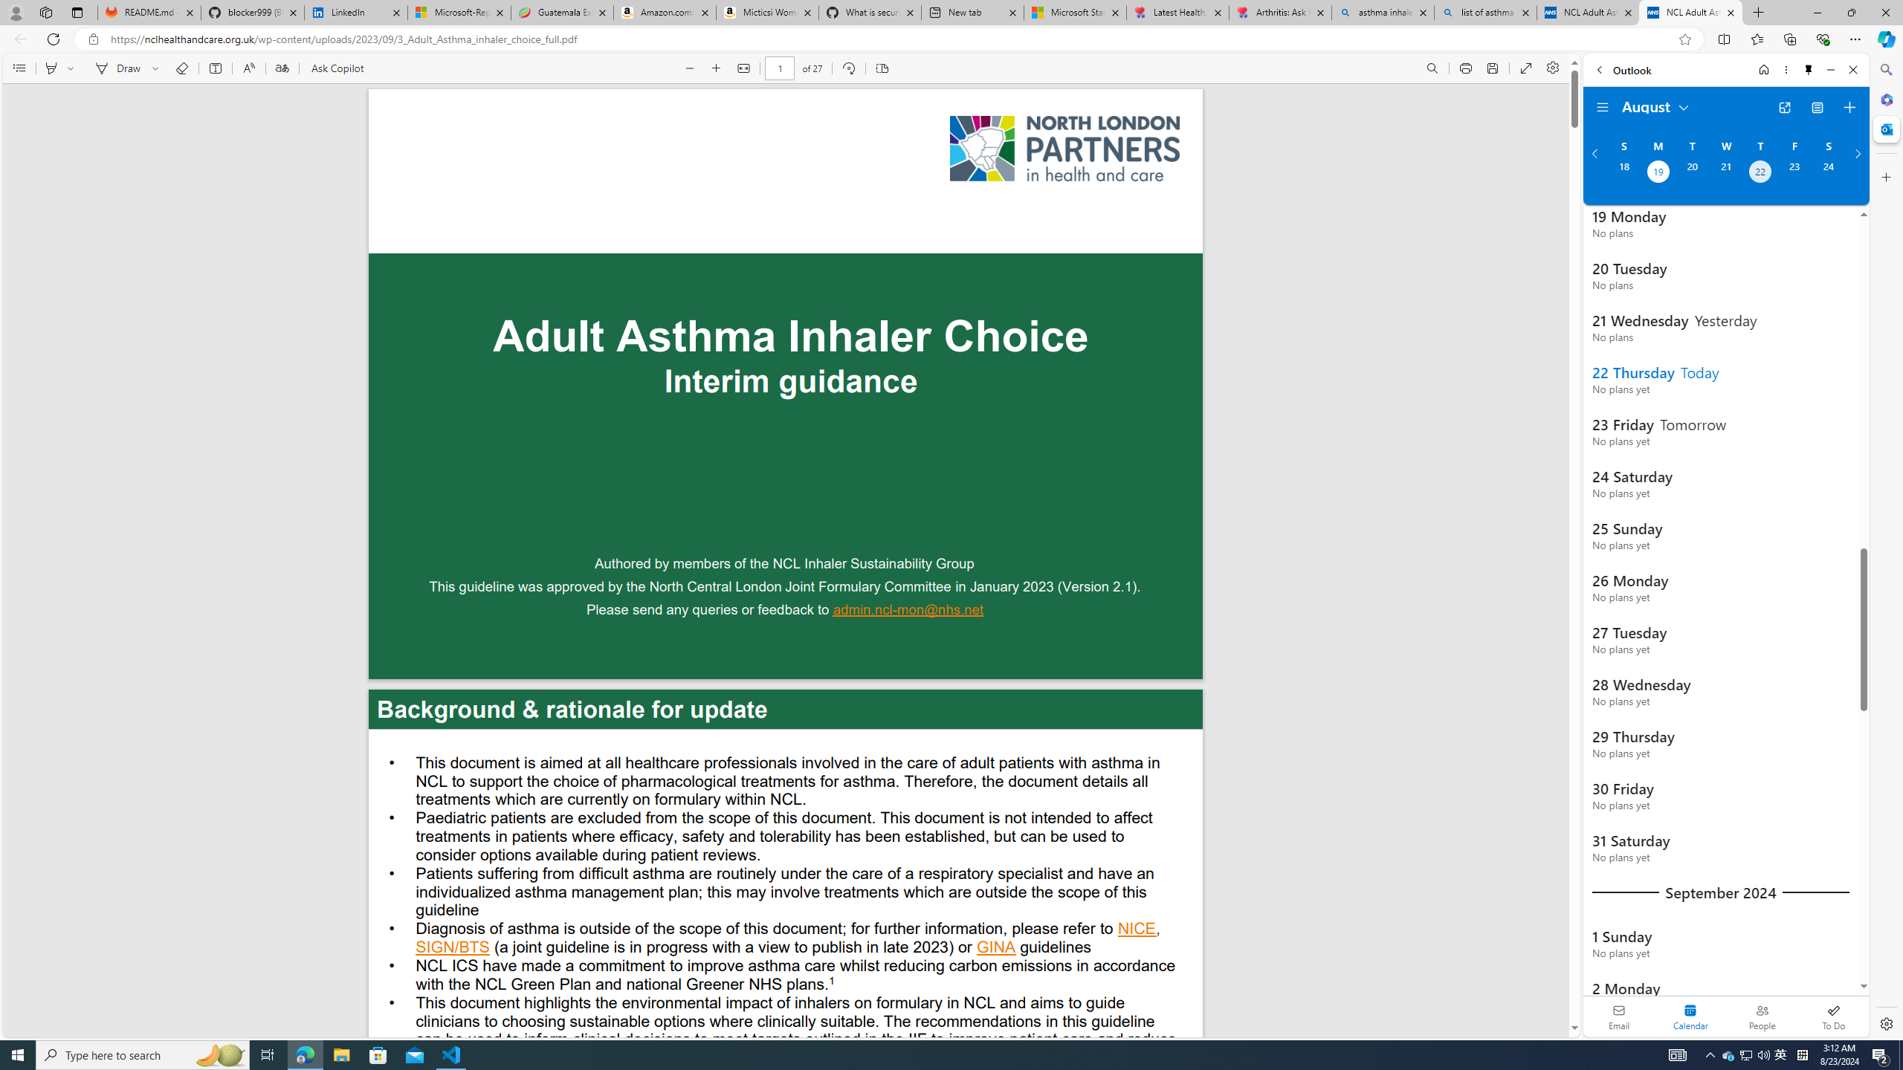  I want to click on PDF bar, so click(786, 68).